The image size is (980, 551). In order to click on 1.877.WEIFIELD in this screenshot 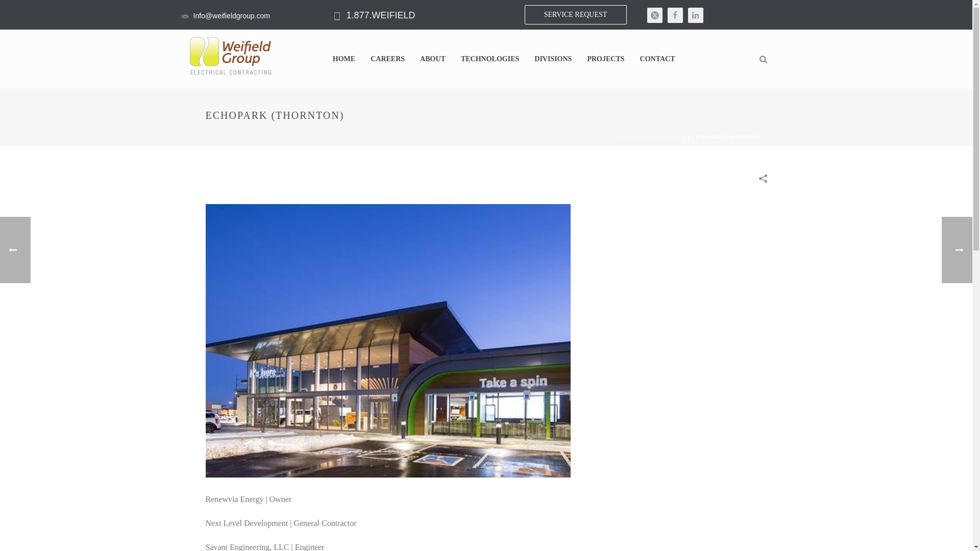, I will do `click(380, 15)`.